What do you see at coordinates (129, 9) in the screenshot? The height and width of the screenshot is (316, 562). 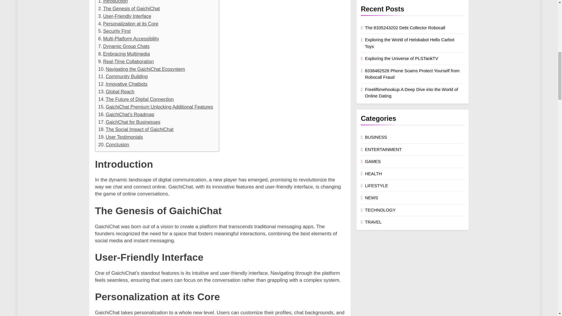 I see `The Genesis of GaichiChat` at bounding box center [129, 9].